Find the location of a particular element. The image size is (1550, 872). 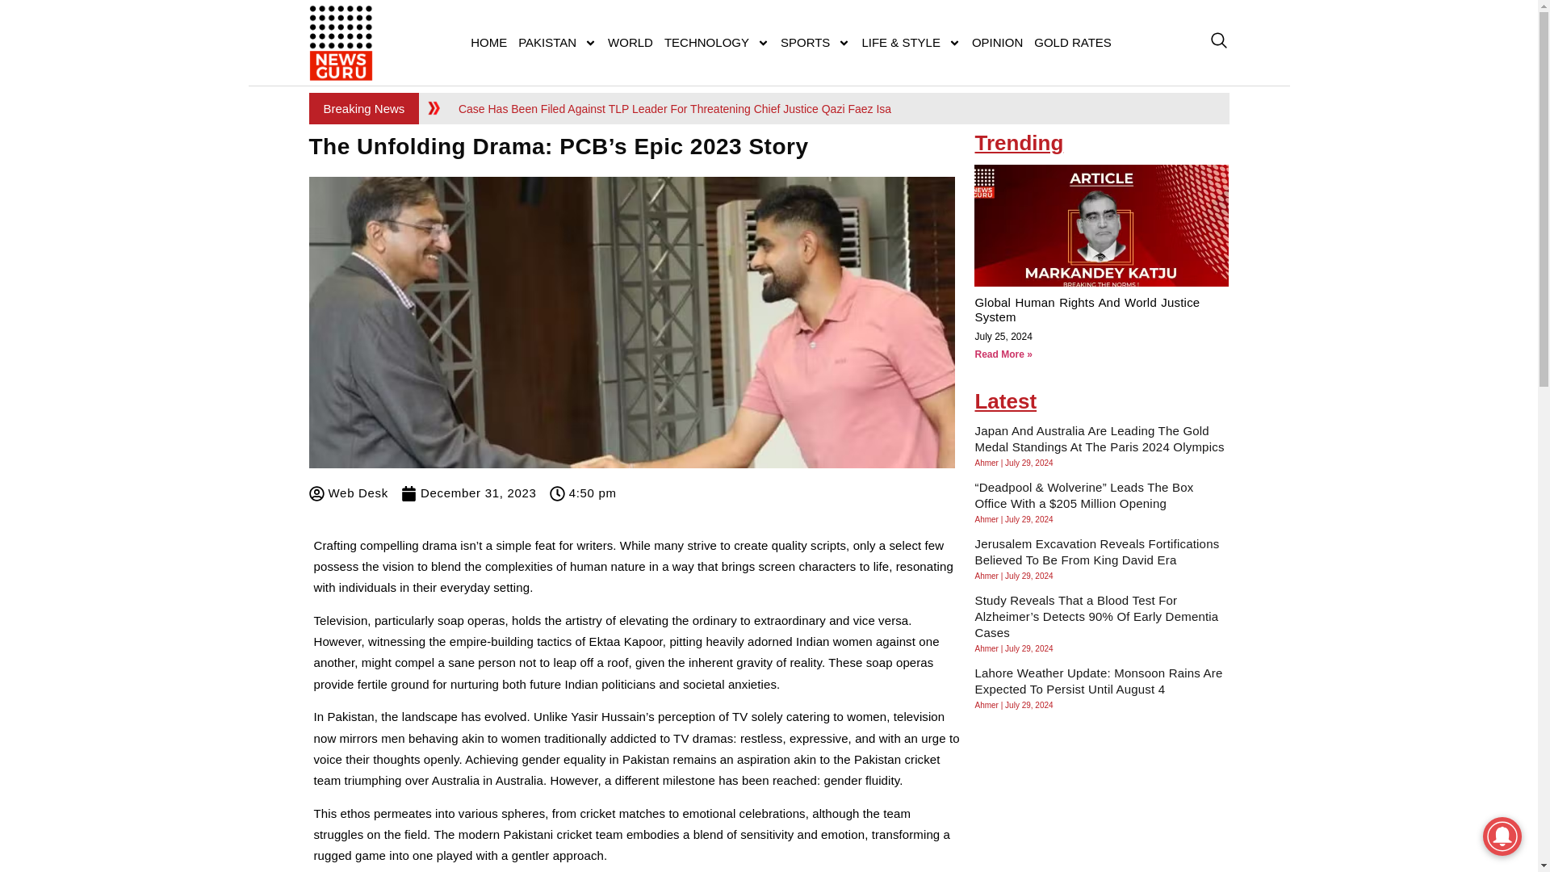

GOLD RATES is located at coordinates (1073, 42).